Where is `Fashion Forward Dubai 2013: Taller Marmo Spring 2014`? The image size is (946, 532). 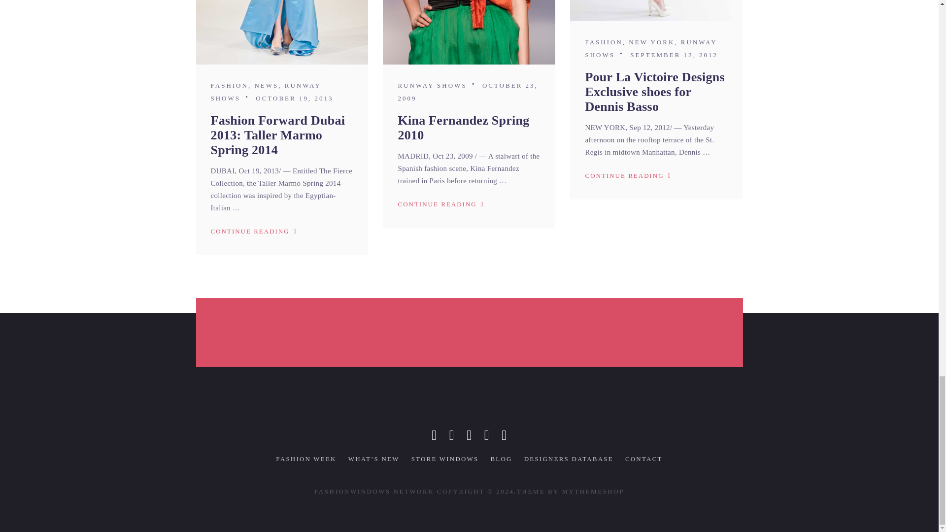
Fashion Forward Dubai 2013: Taller Marmo Spring 2014 is located at coordinates (278, 135).